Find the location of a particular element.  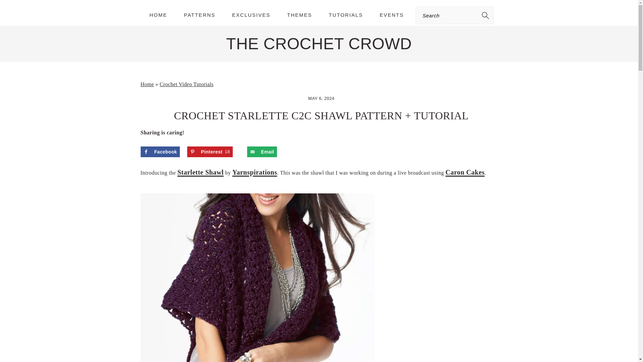

Search is located at coordinates (210, 152).